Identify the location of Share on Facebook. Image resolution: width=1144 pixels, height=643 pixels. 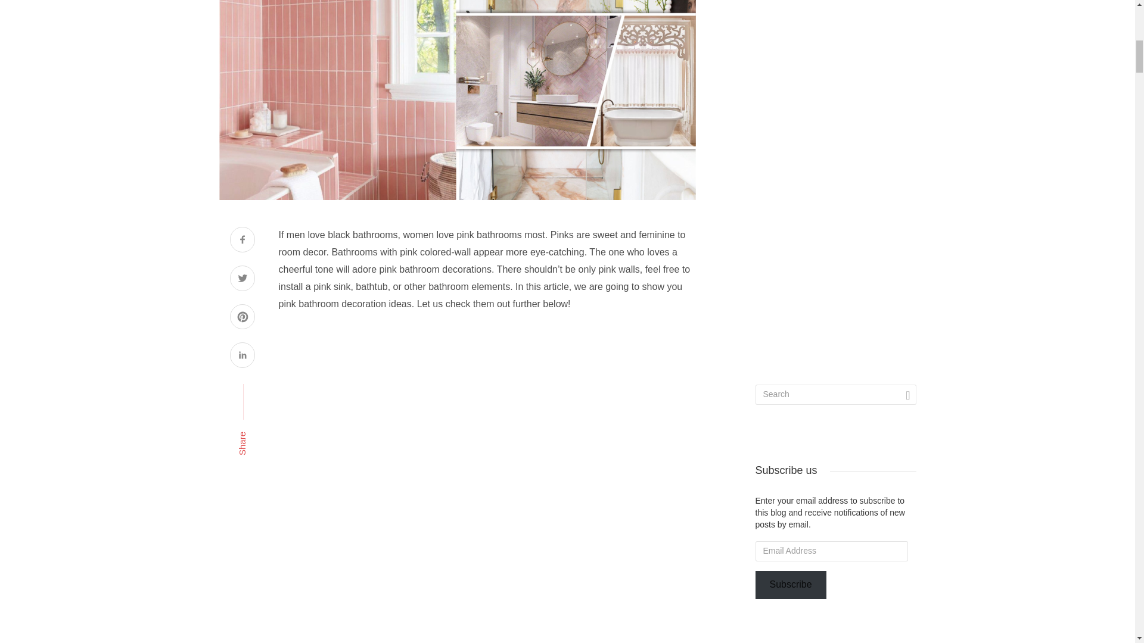
(242, 241).